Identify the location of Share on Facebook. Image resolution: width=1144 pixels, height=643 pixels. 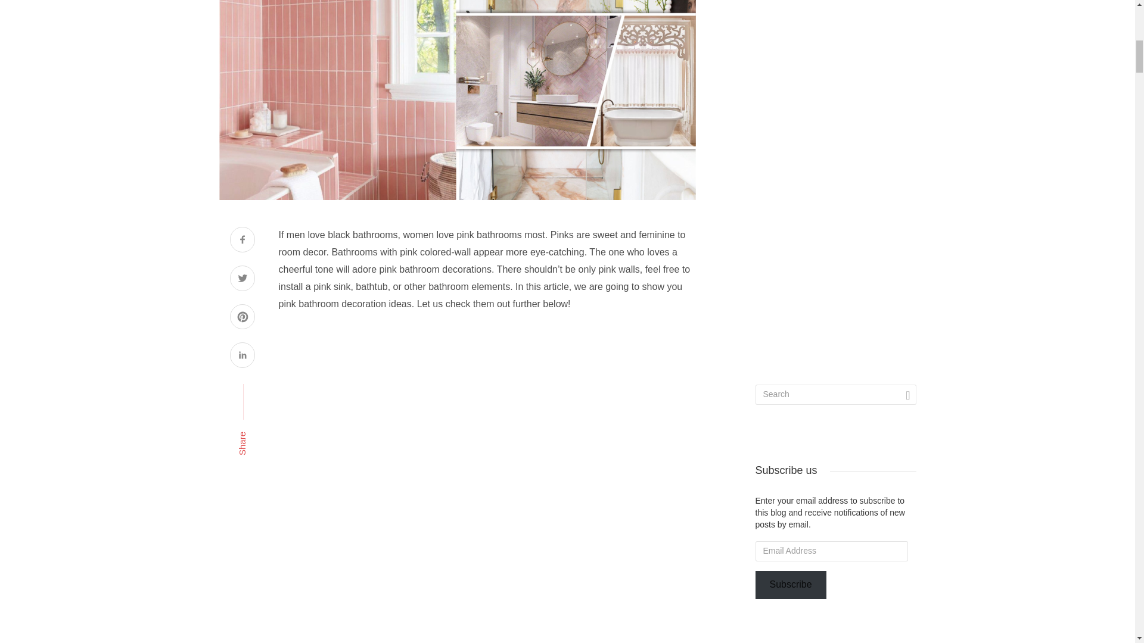
(242, 241).